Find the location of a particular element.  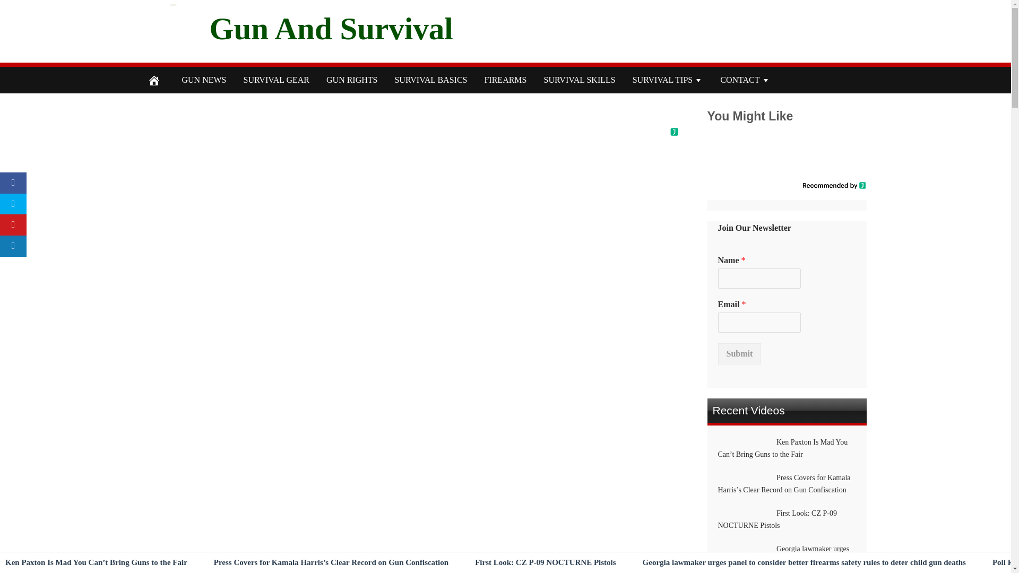

SURVIVAL BASICS is located at coordinates (431, 80).